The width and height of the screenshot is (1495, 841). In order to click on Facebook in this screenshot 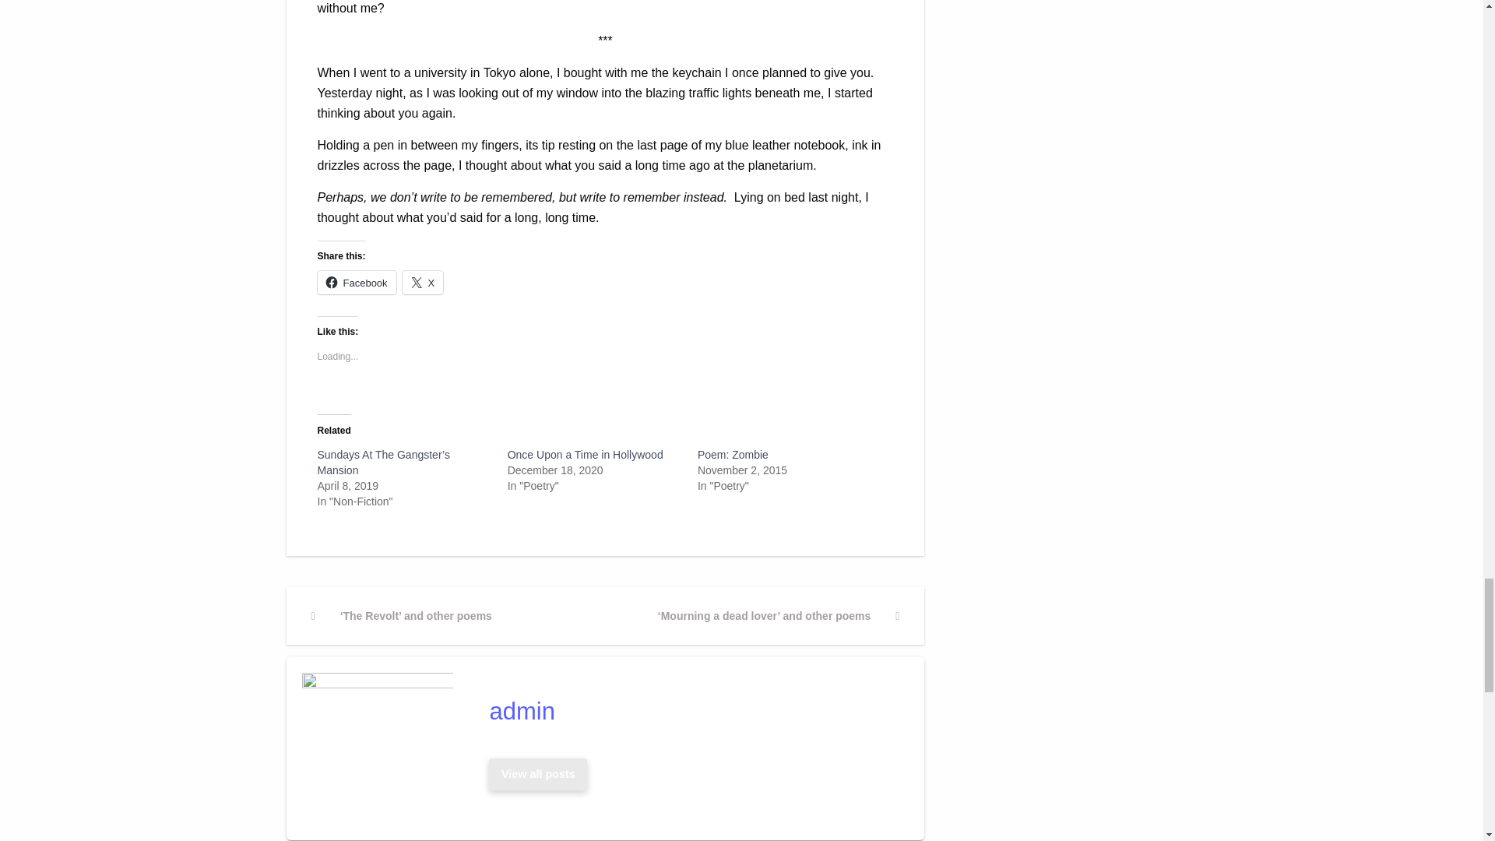, I will do `click(357, 282)`.